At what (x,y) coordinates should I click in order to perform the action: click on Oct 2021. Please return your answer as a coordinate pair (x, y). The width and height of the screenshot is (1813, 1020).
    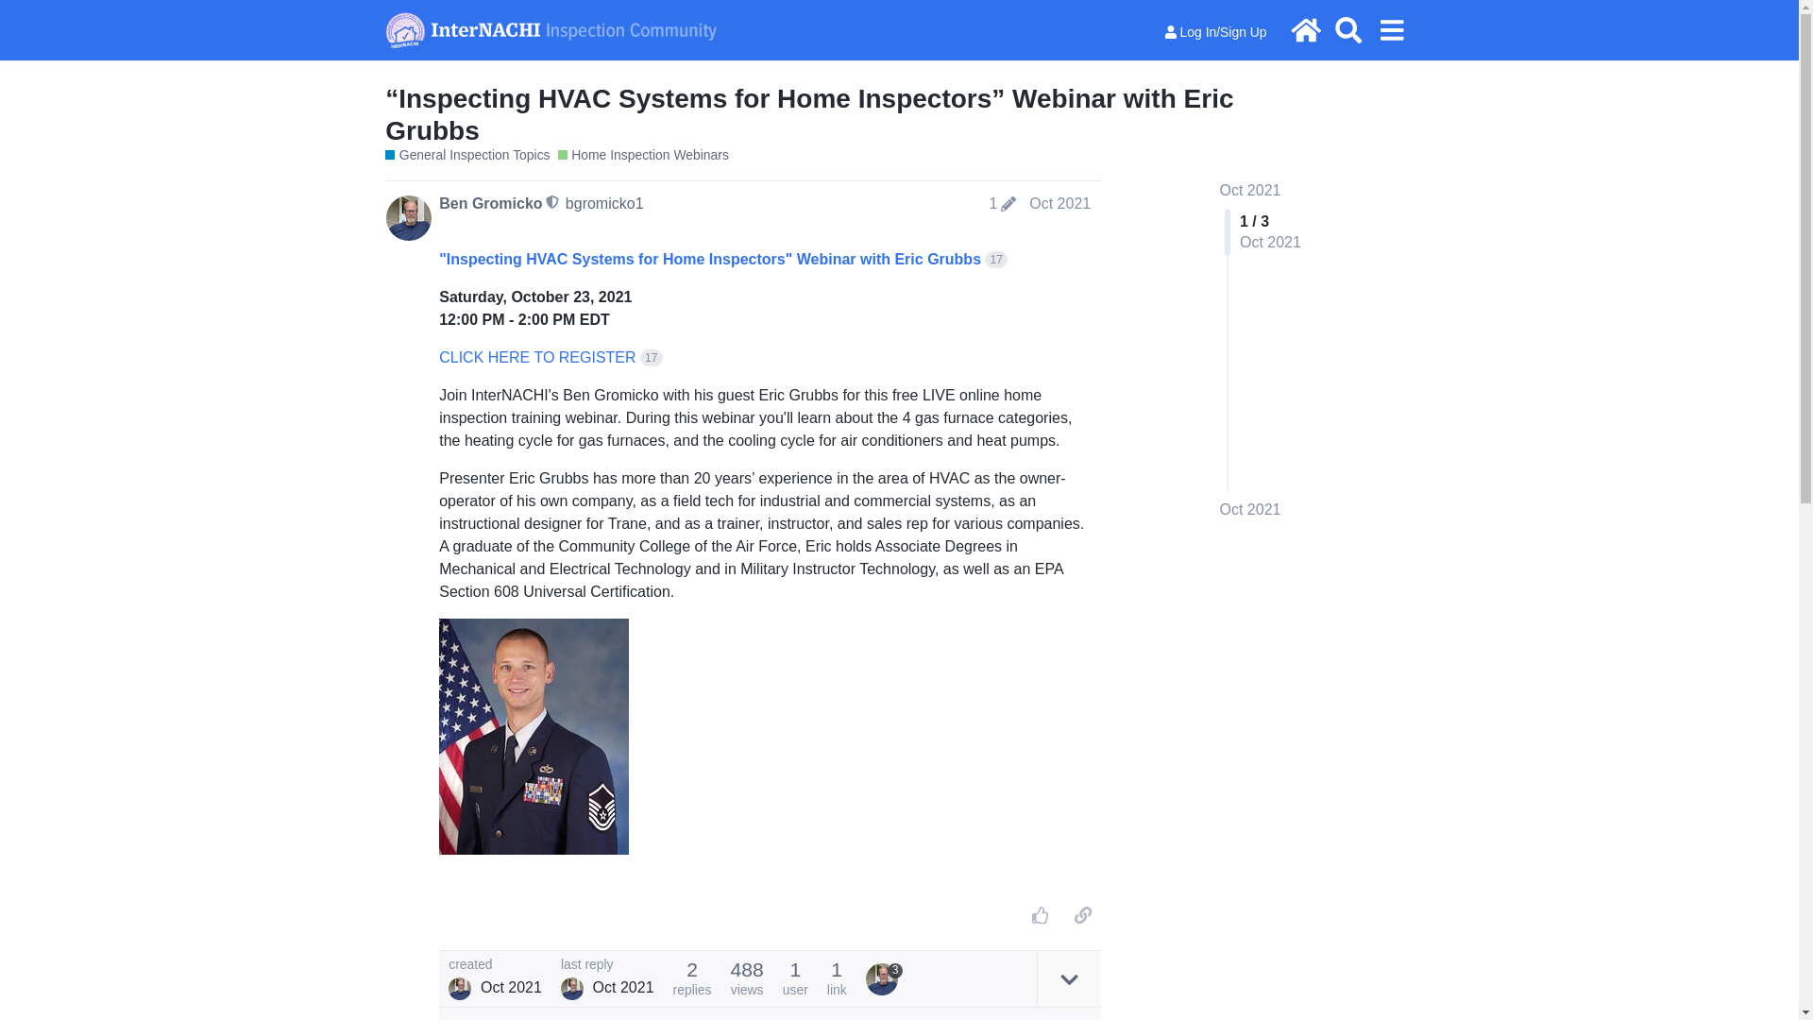
    Looking at the image, I should click on (1059, 202).